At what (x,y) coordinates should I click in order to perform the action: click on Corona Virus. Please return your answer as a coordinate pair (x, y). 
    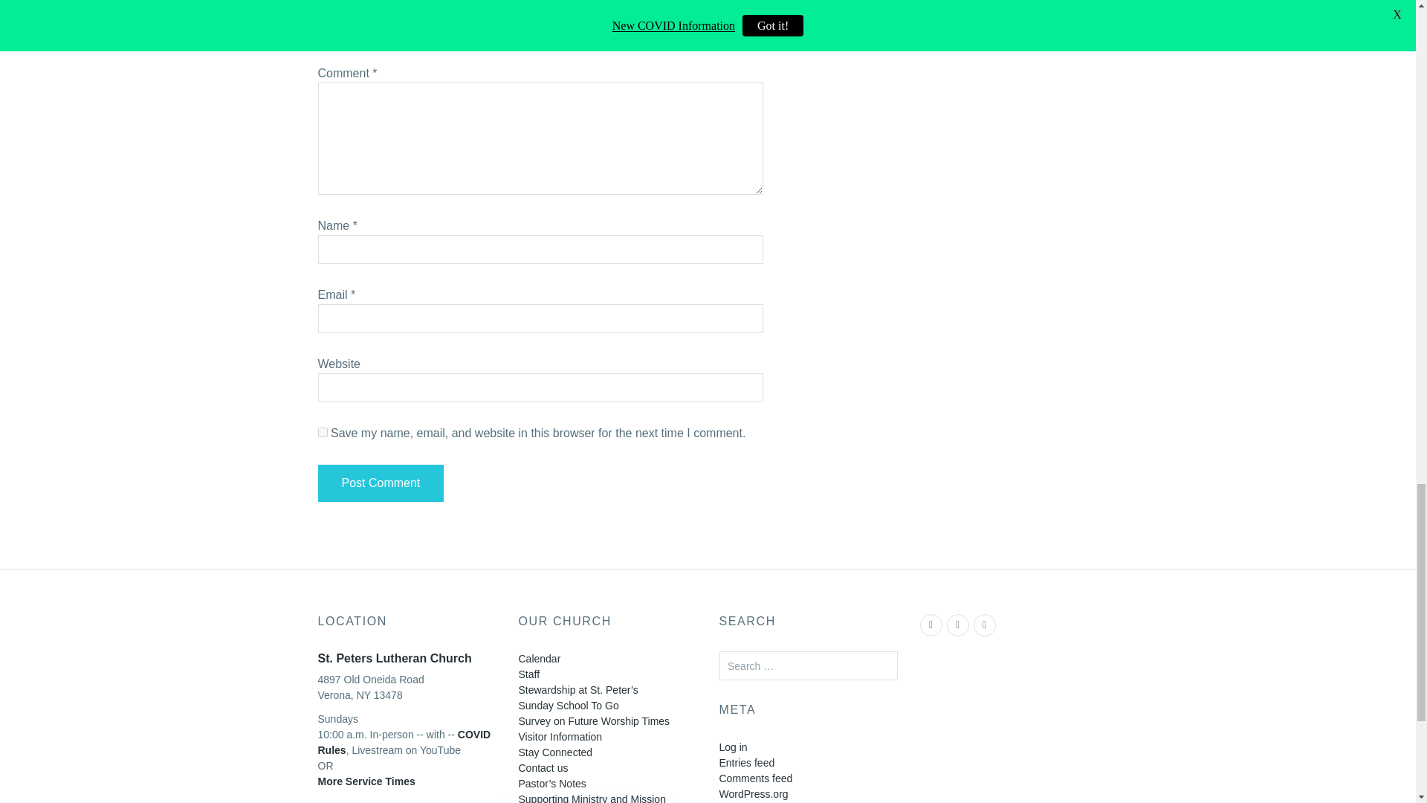
    Looking at the image, I should click on (404, 742).